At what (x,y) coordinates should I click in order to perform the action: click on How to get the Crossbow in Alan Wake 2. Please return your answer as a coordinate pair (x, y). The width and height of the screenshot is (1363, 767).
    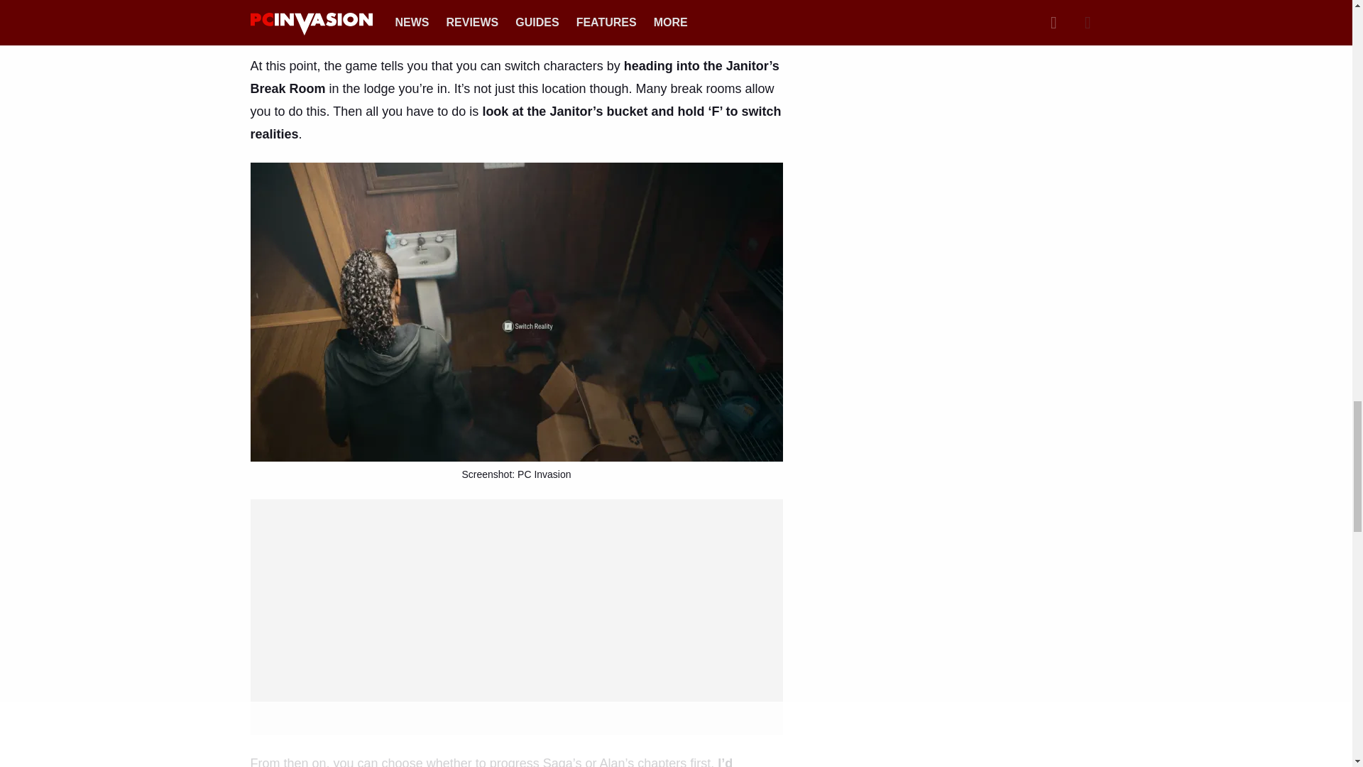
    Looking at the image, I should click on (420, 26).